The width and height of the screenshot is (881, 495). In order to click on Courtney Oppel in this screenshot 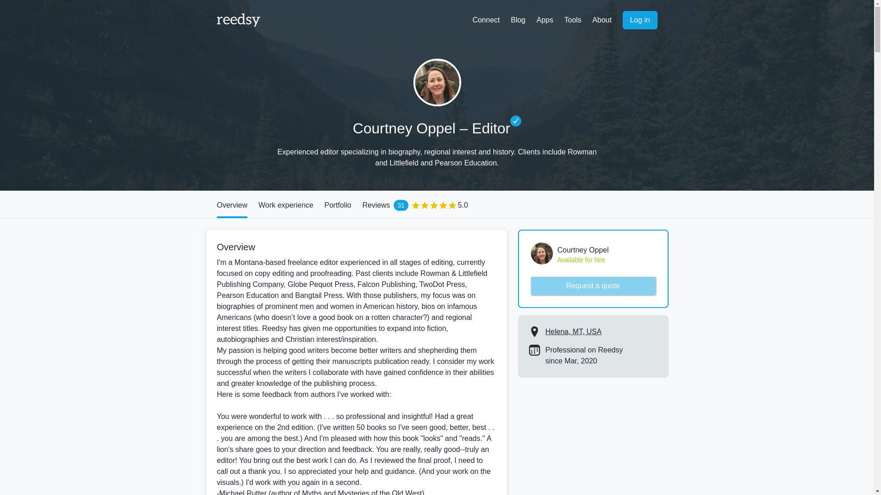, I will do `click(338, 204)`.